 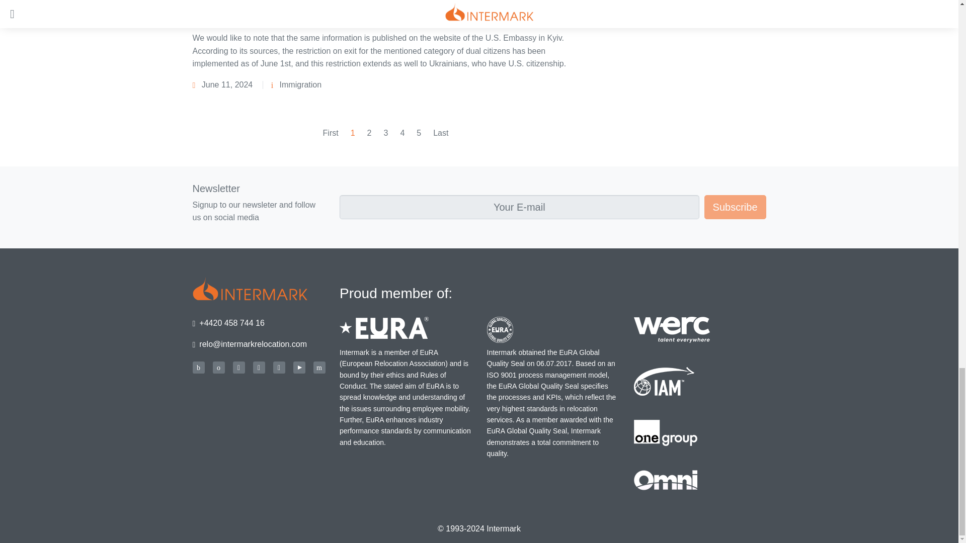 What do you see at coordinates (238, 368) in the screenshot?
I see `Facebook` at bounding box center [238, 368].